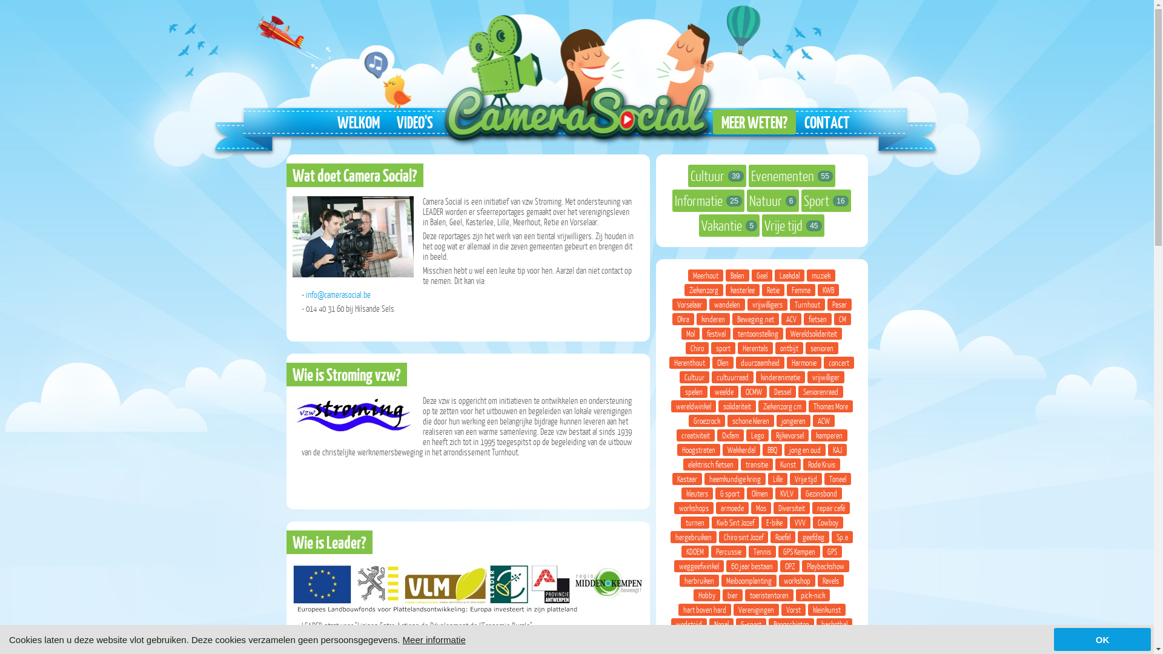  Describe the element at coordinates (762, 552) in the screenshot. I see `Tennis` at that location.